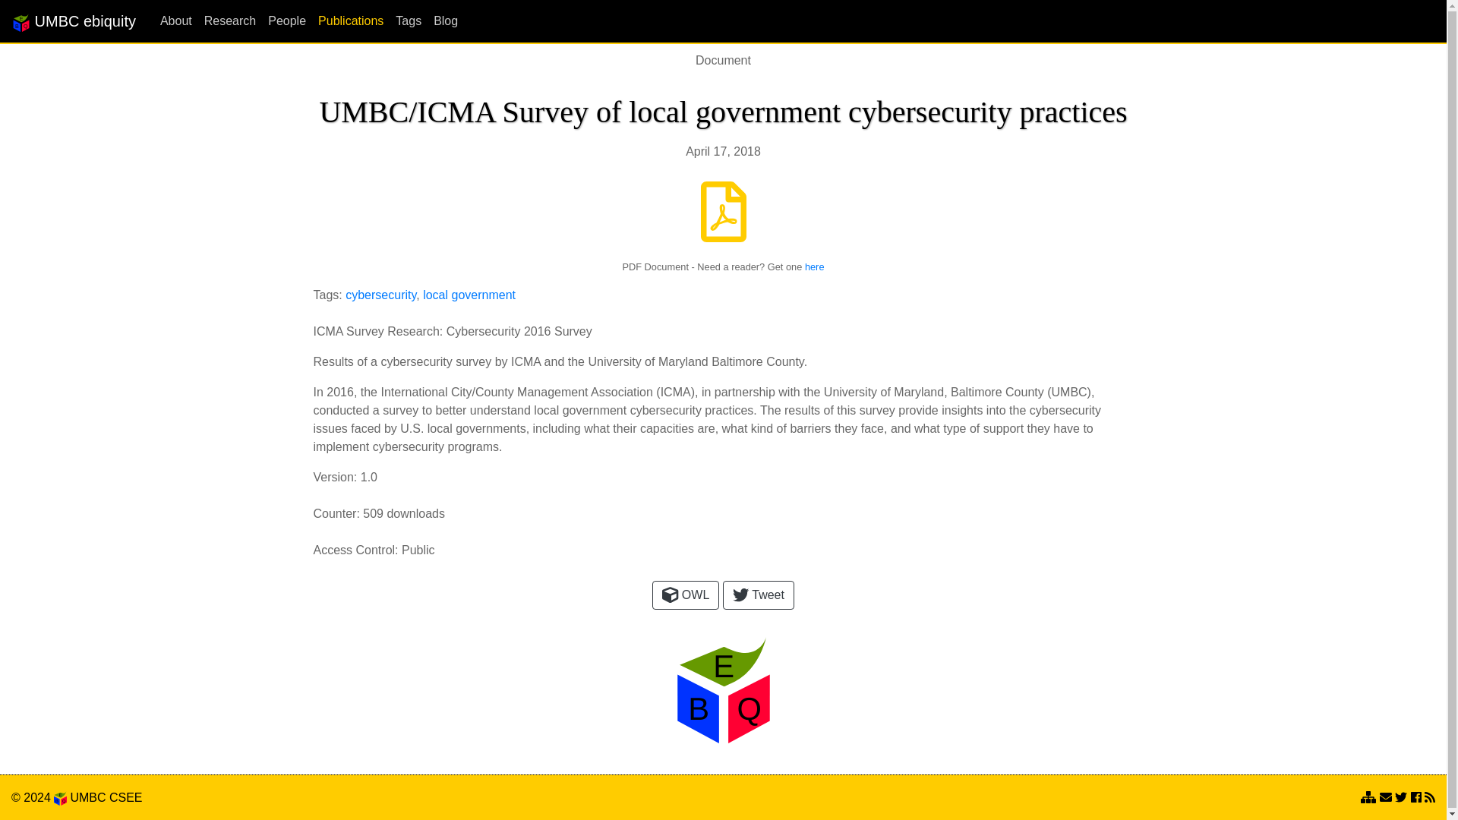 The height and width of the screenshot is (820, 1458). What do you see at coordinates (469, 295) in the screenshot?
I see `local government` at bounding box center [469, 295].